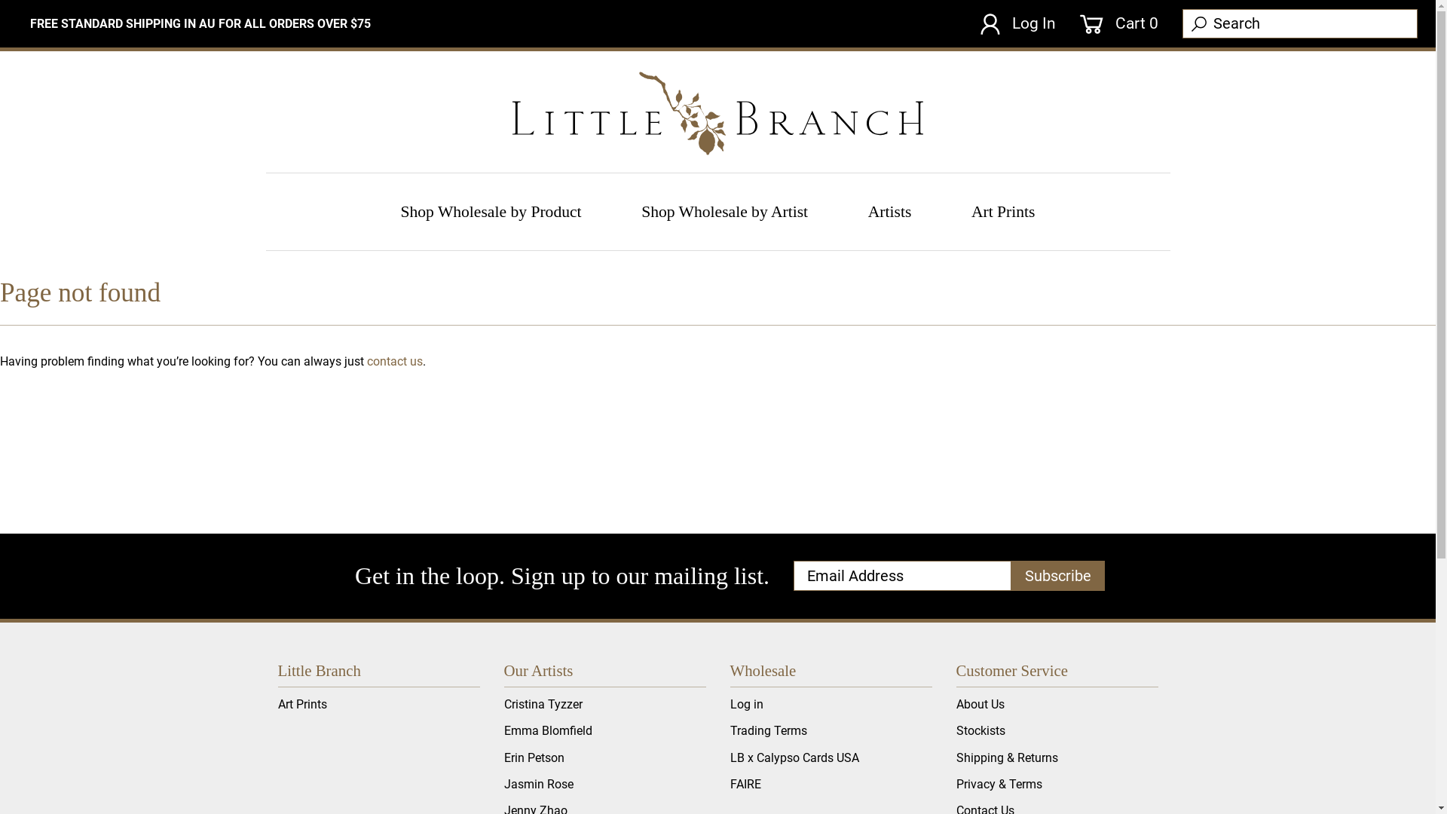 This screenshot has height=814, width=1447. What do you see at coordinates (889, 211) in the screenshot?
I see `Artists` at bounding box center [889, 211].